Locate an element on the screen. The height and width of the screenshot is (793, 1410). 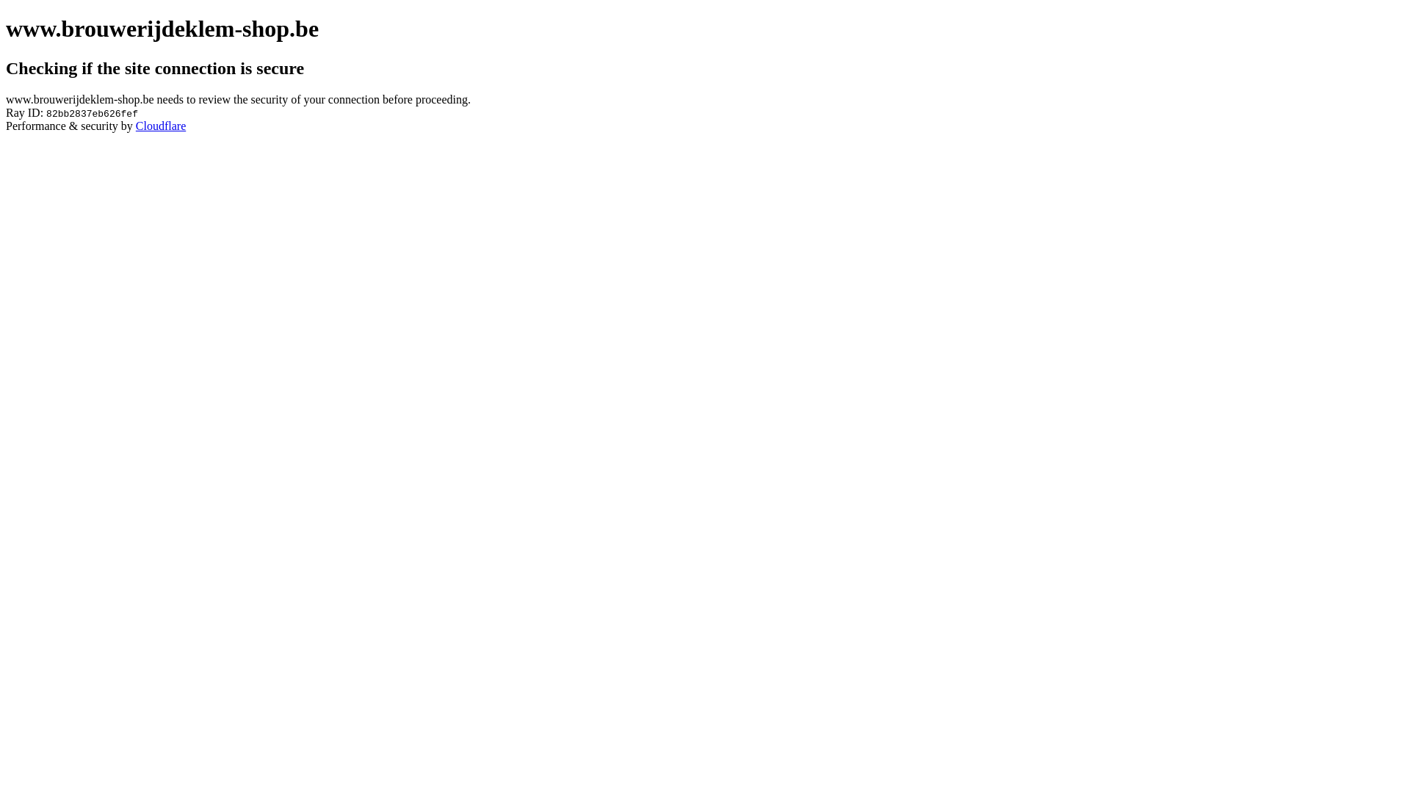
Cloudflare is located at coordinates (161, 126).